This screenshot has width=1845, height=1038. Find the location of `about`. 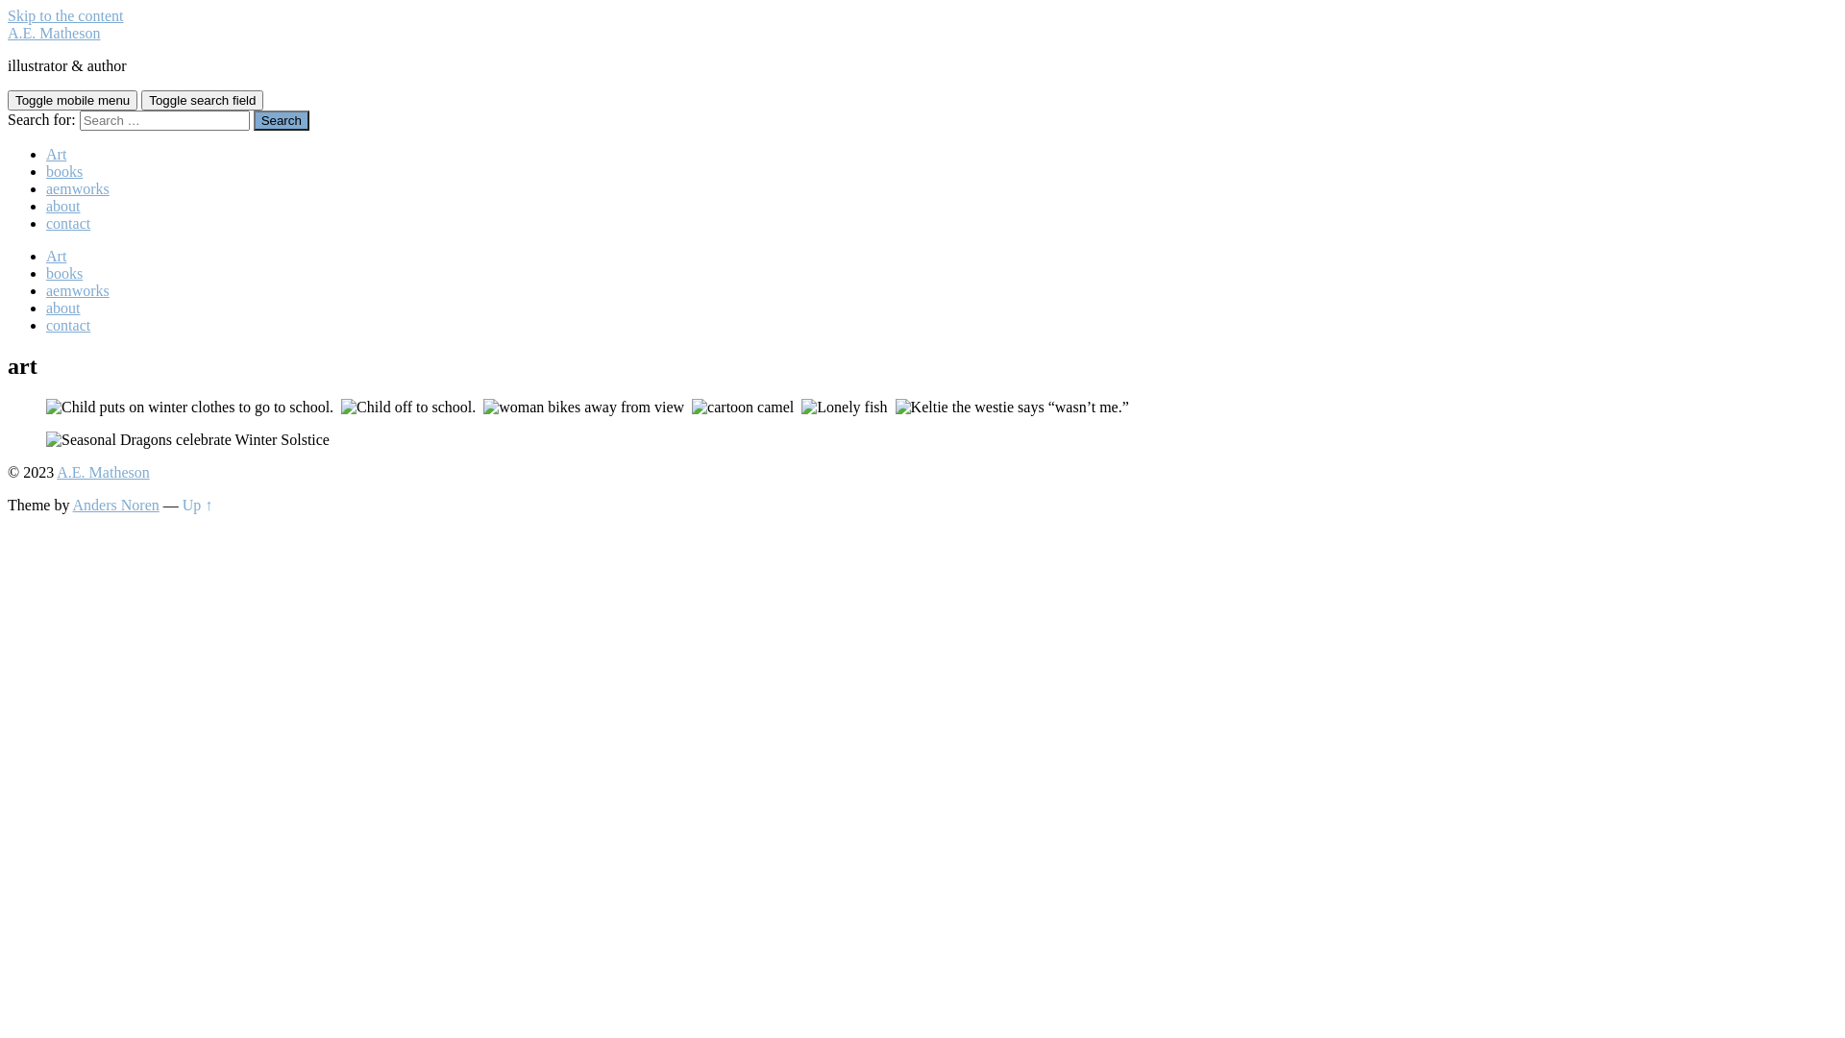

about is located at coordinates (63, 308).